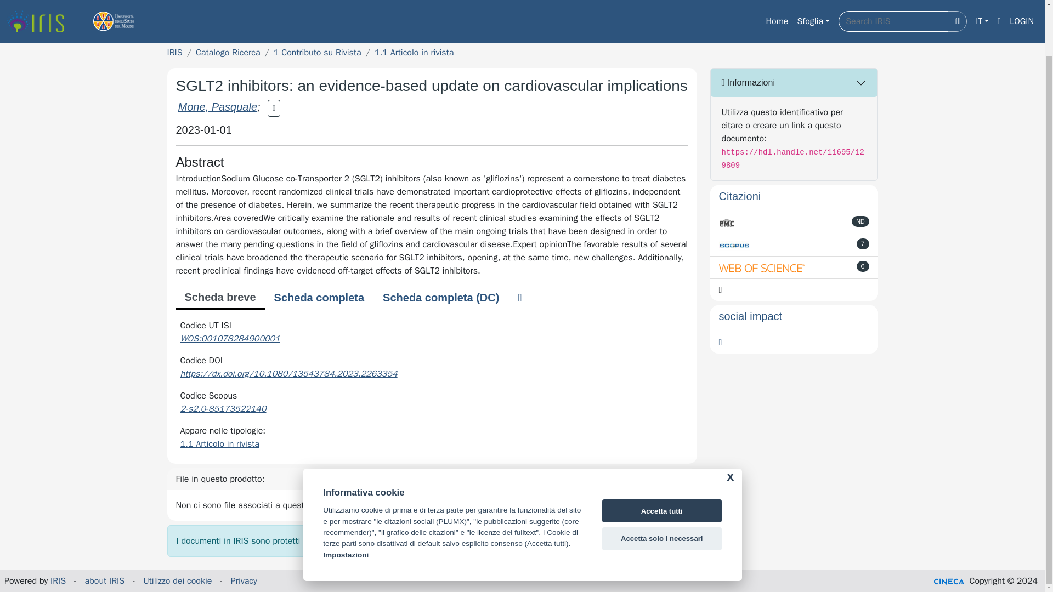 The width and height of the screenshot is (1053, 592). What do you see at coordinates (794, 83) in the screenshot?
I see ` Informazioni` at bounding box center [794, 83].